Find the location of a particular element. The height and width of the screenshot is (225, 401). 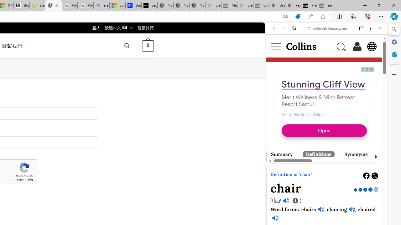

chairperson is located at coordinates (309, 192).